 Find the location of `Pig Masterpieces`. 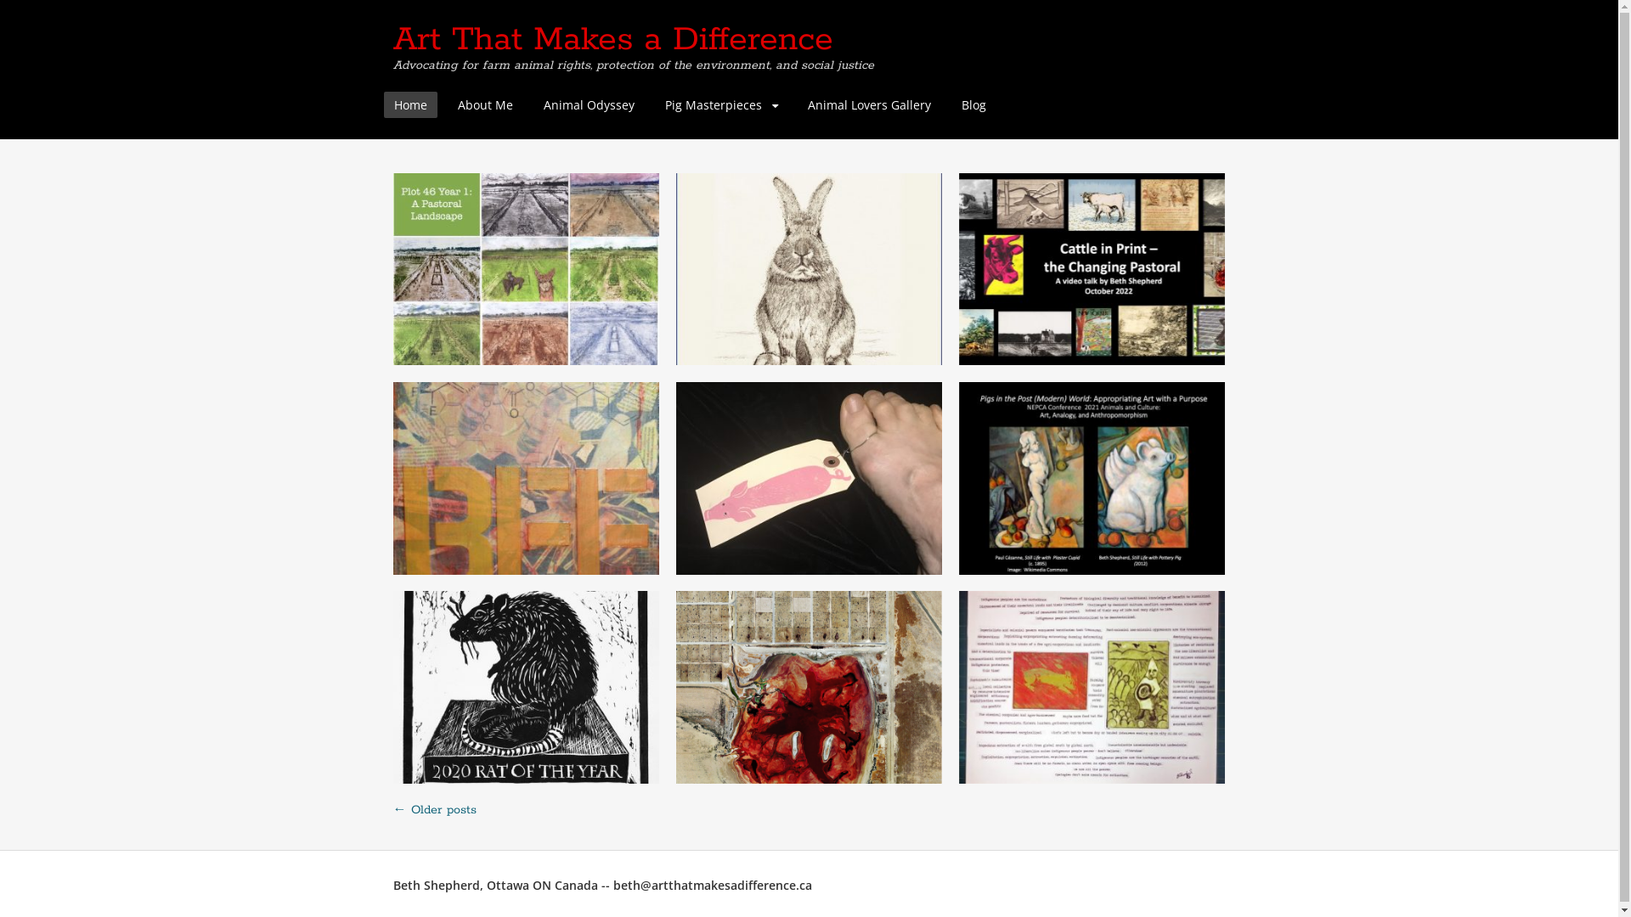

Pig Masterpieces is located at coordinates (720, 105).